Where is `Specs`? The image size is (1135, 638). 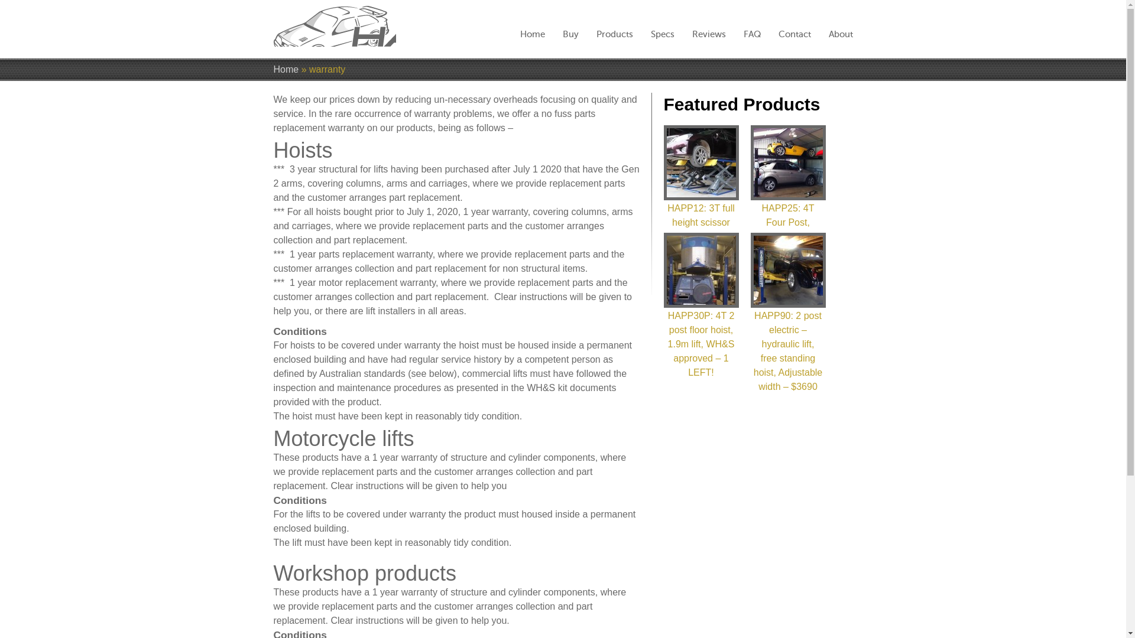
Specs is located at coordinates (662, 34).